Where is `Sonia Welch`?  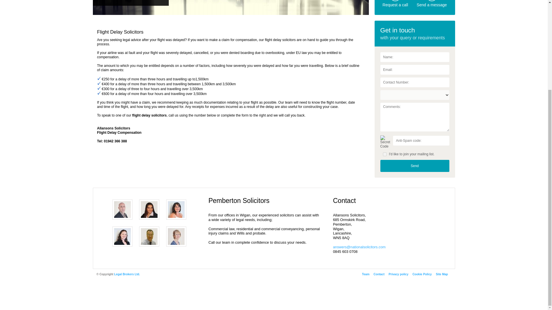 Sonia Welch is located at coordinates (122, 237).